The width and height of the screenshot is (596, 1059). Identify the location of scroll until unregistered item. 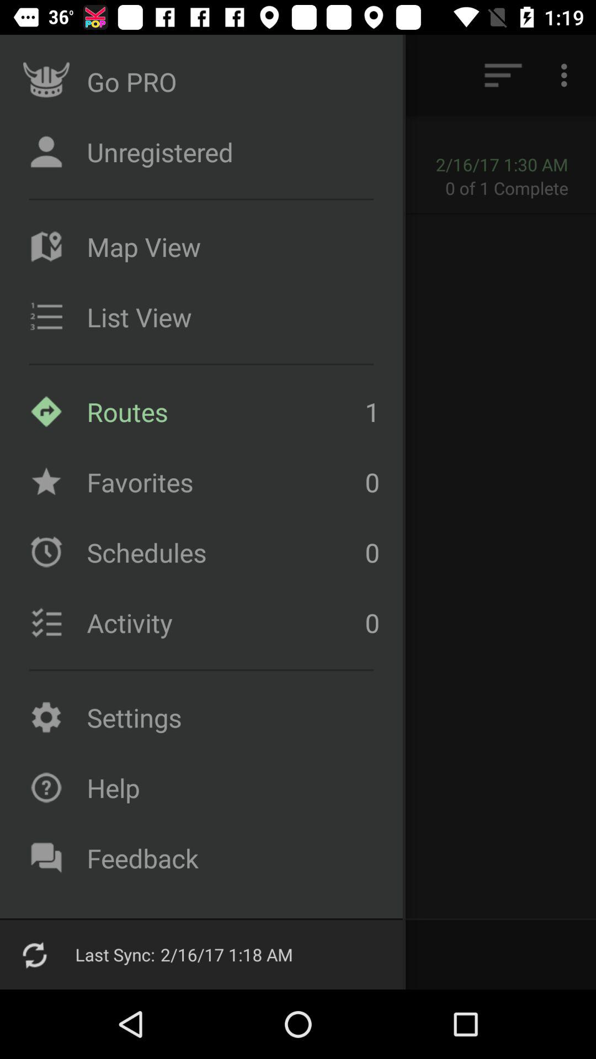
(230, 152).